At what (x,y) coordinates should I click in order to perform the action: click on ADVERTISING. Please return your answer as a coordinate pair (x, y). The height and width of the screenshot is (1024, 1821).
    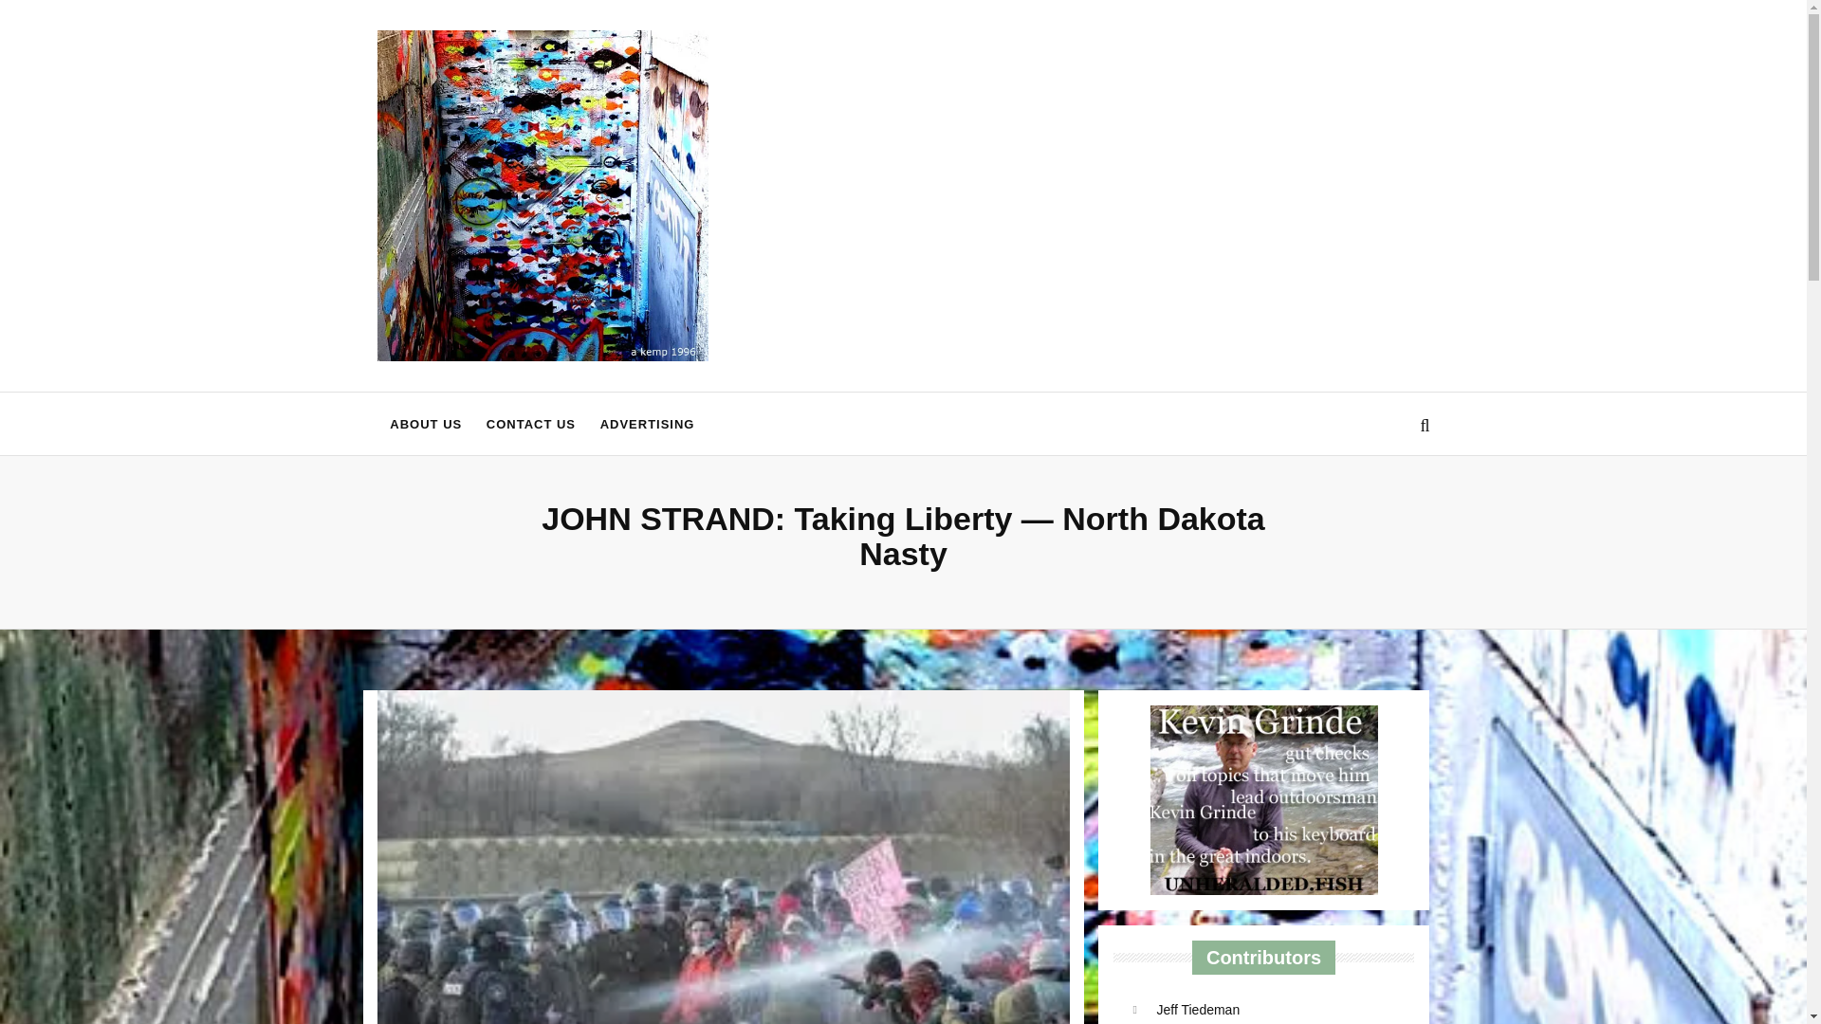
    Looking at the image, I should click on (647, 423).